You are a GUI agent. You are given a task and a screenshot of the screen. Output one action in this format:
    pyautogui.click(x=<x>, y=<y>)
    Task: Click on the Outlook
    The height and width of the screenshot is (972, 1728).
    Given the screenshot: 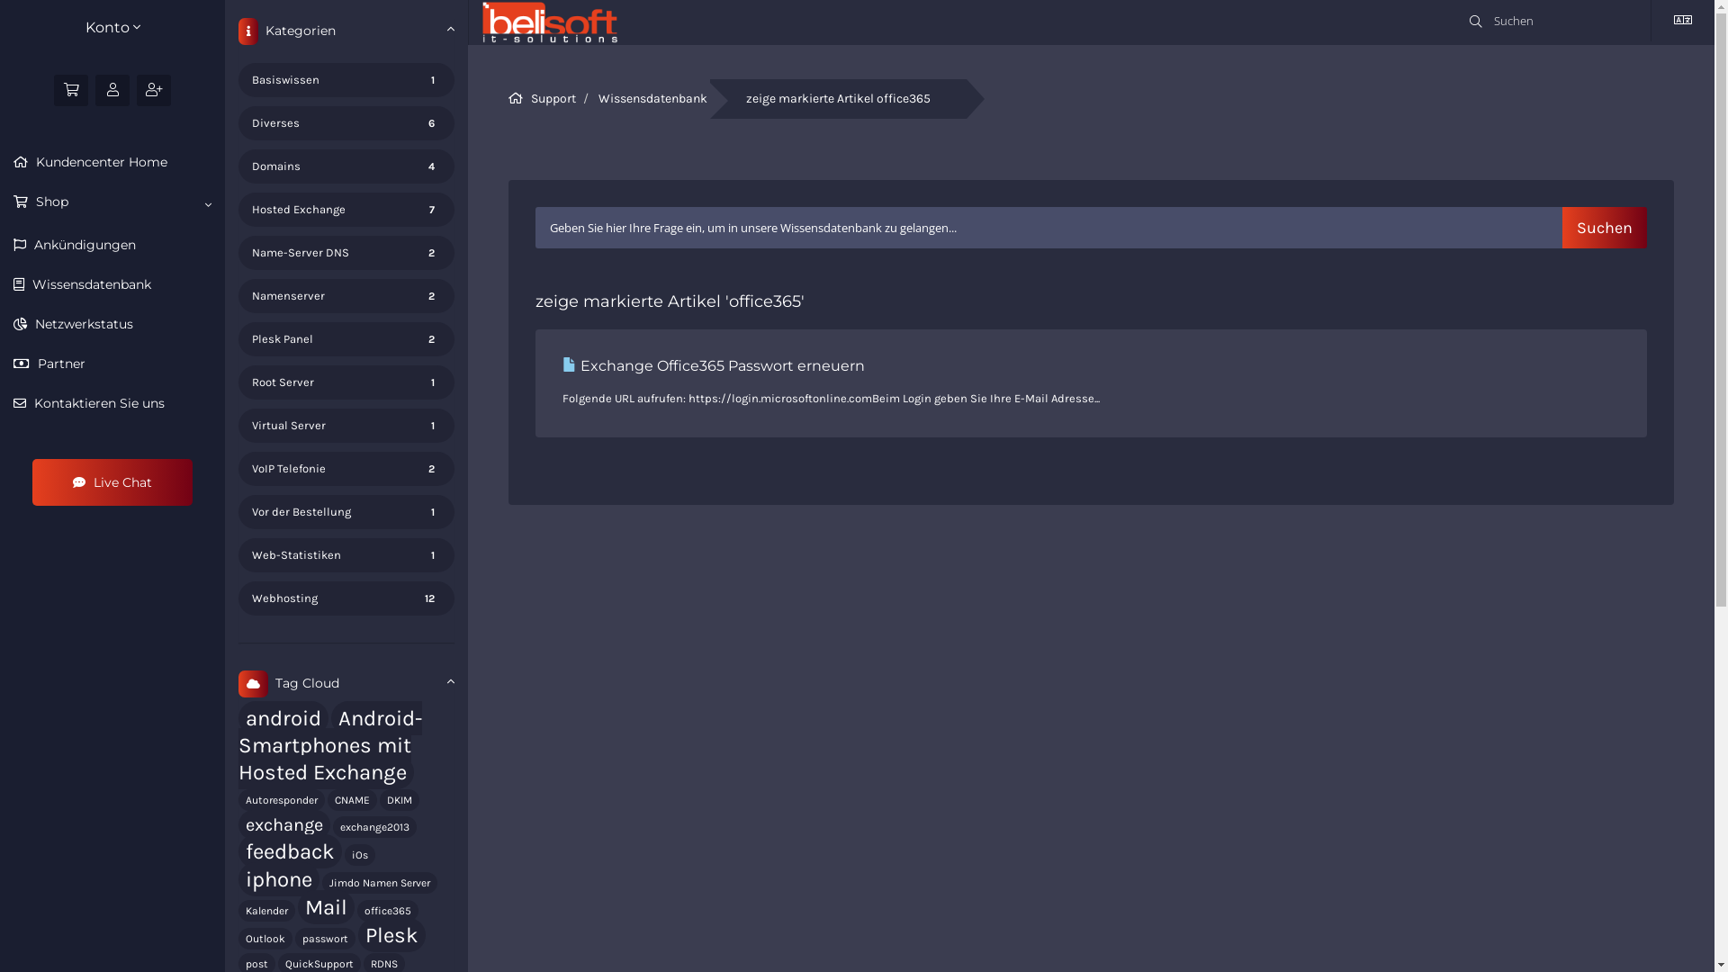 What is the action you would take?
    pyautogui.click(x=265, y=939)
    